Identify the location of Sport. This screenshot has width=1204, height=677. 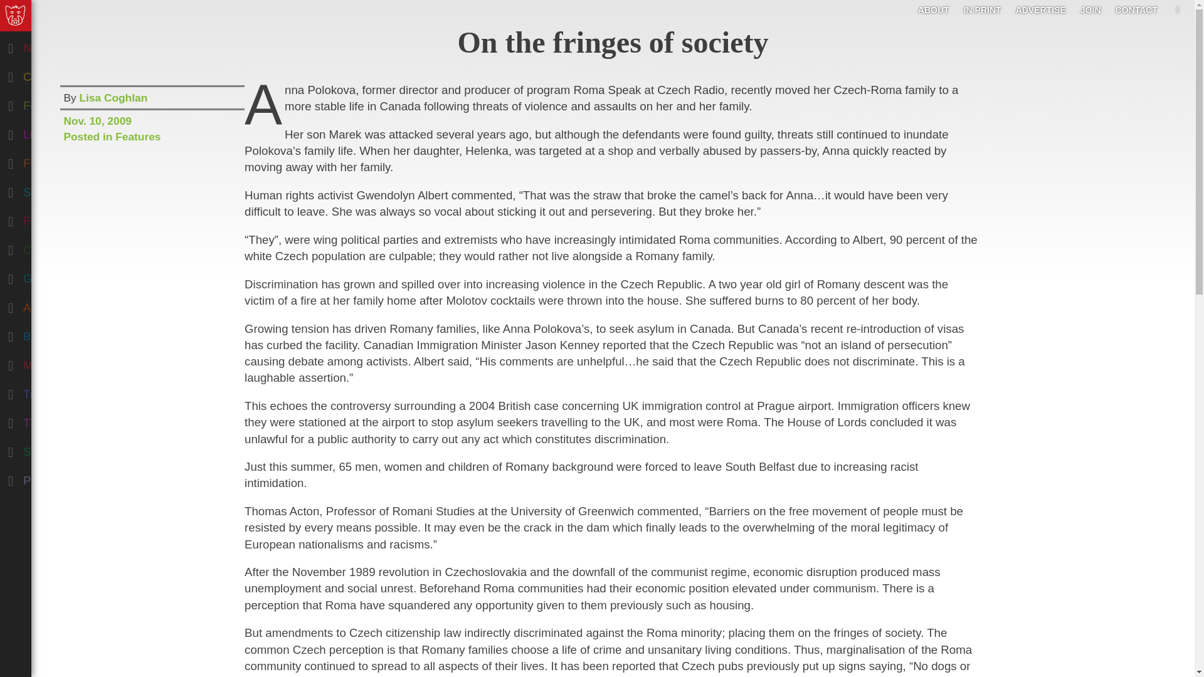
(65, 449).